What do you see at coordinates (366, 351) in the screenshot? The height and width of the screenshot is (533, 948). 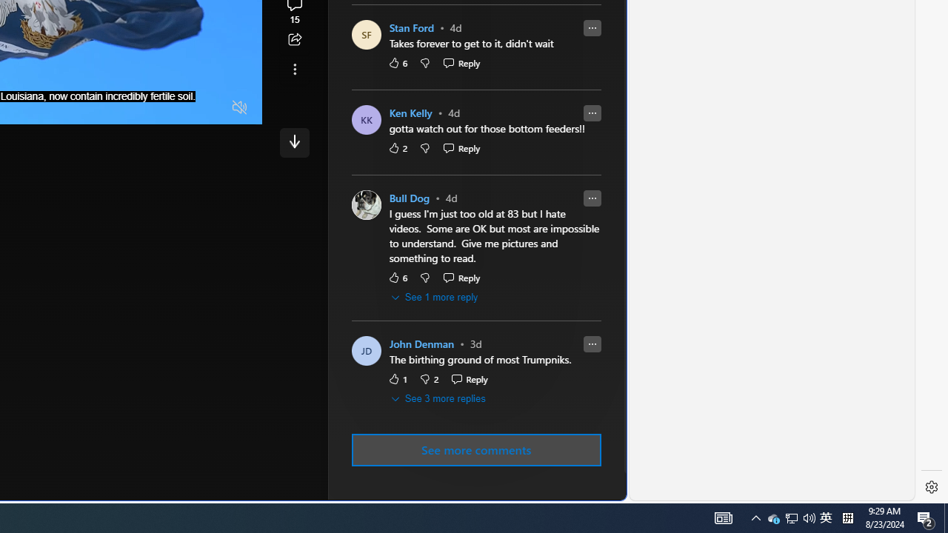 I see `Profile Picture` at bounding box center [366, 351].